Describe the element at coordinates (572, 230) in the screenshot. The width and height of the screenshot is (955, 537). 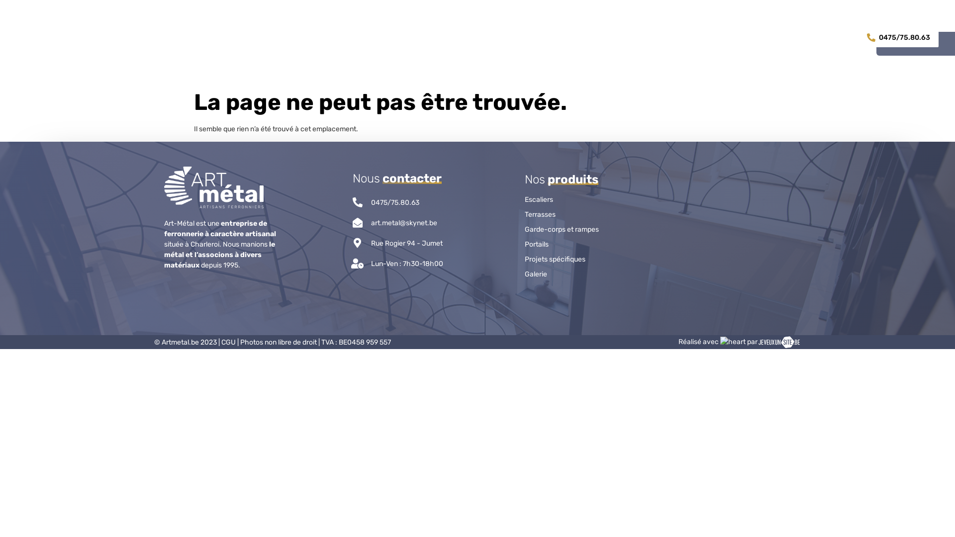
I see `Garde-corps et rampes` at that location.